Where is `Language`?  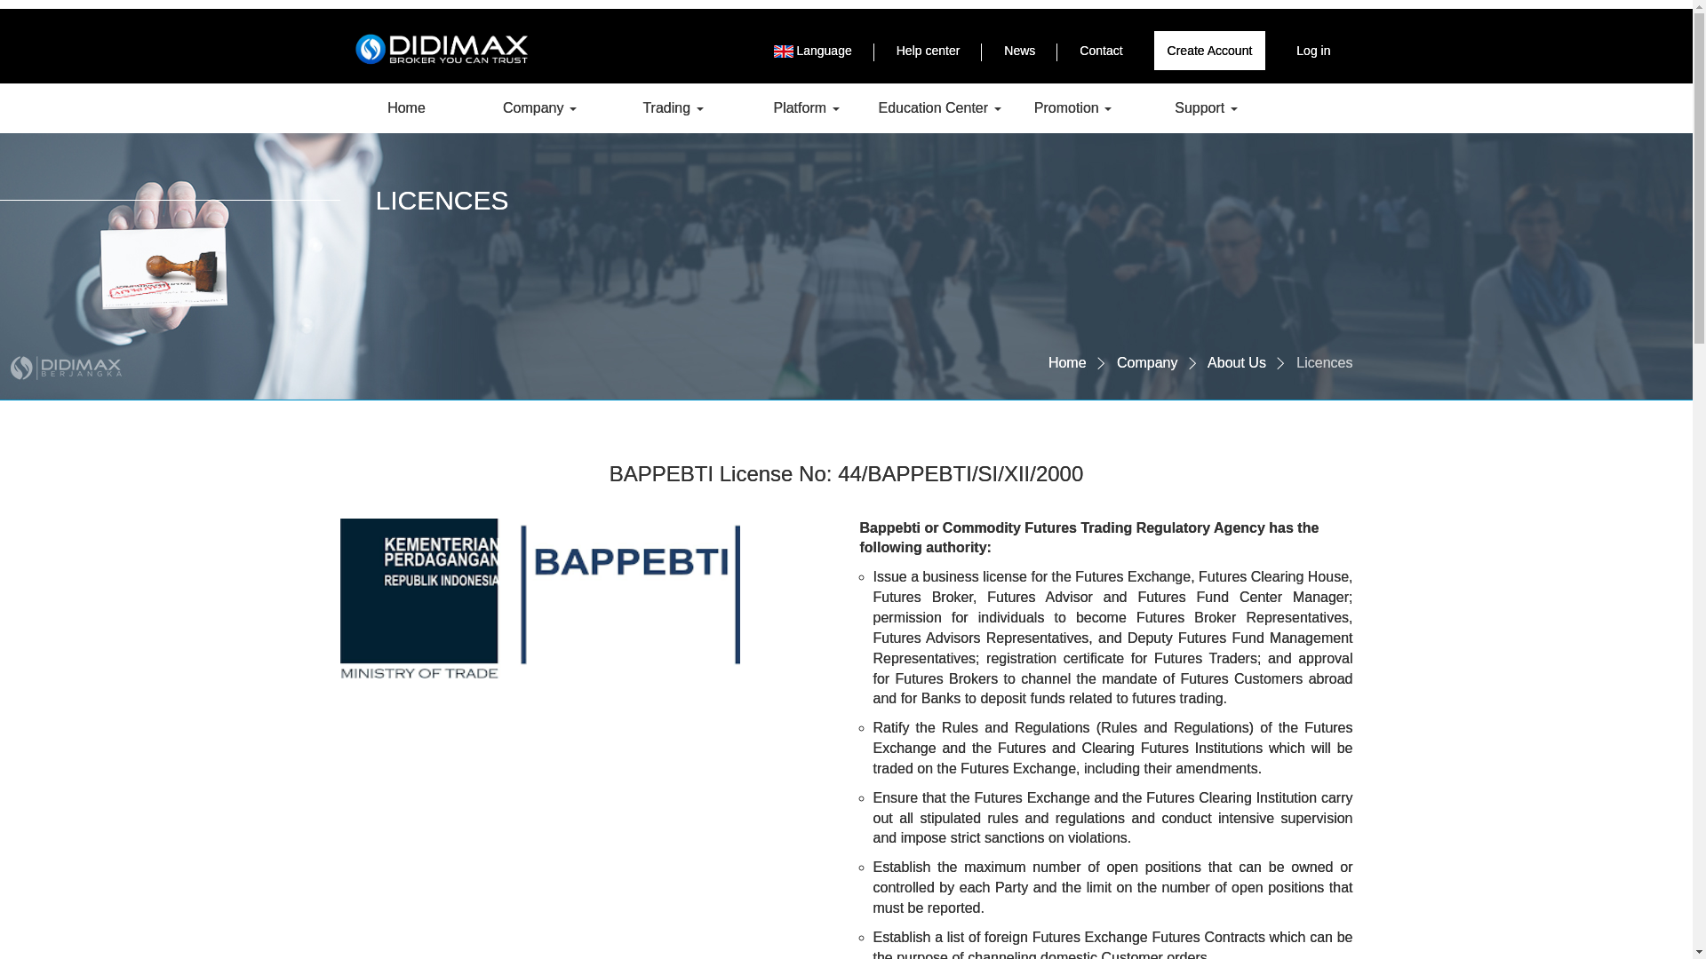
Language is located at coordinates (812, 50).